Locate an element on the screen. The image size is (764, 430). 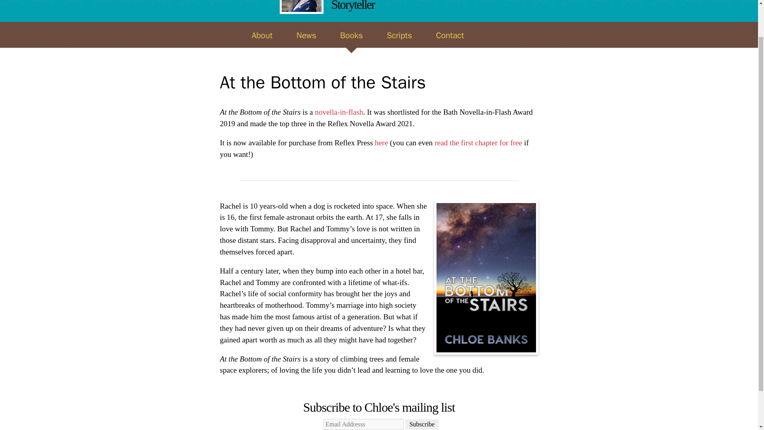
News is located at coordinates (306, 41).